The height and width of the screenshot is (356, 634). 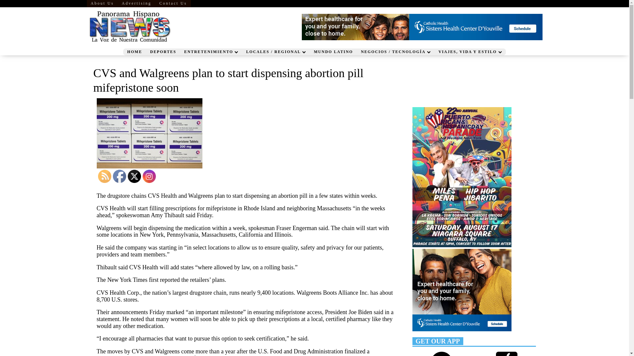 I want to click on MUNDO LATINO, so click(x=333, y=52).